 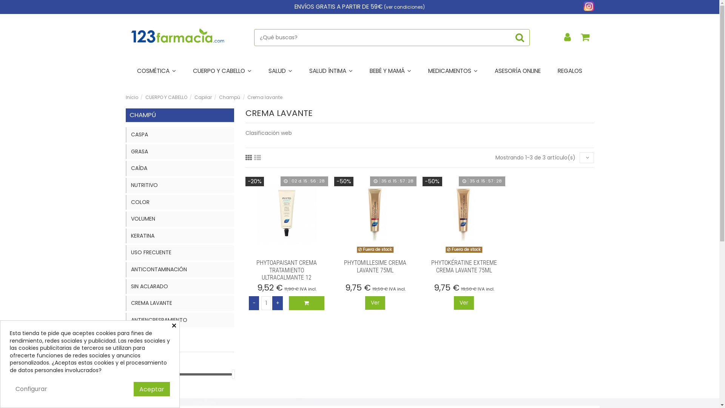 What do you see at coordinates (180, 287) in the screenshot?
I see `SIN ACLARADO` at bounding box center [180, 287].